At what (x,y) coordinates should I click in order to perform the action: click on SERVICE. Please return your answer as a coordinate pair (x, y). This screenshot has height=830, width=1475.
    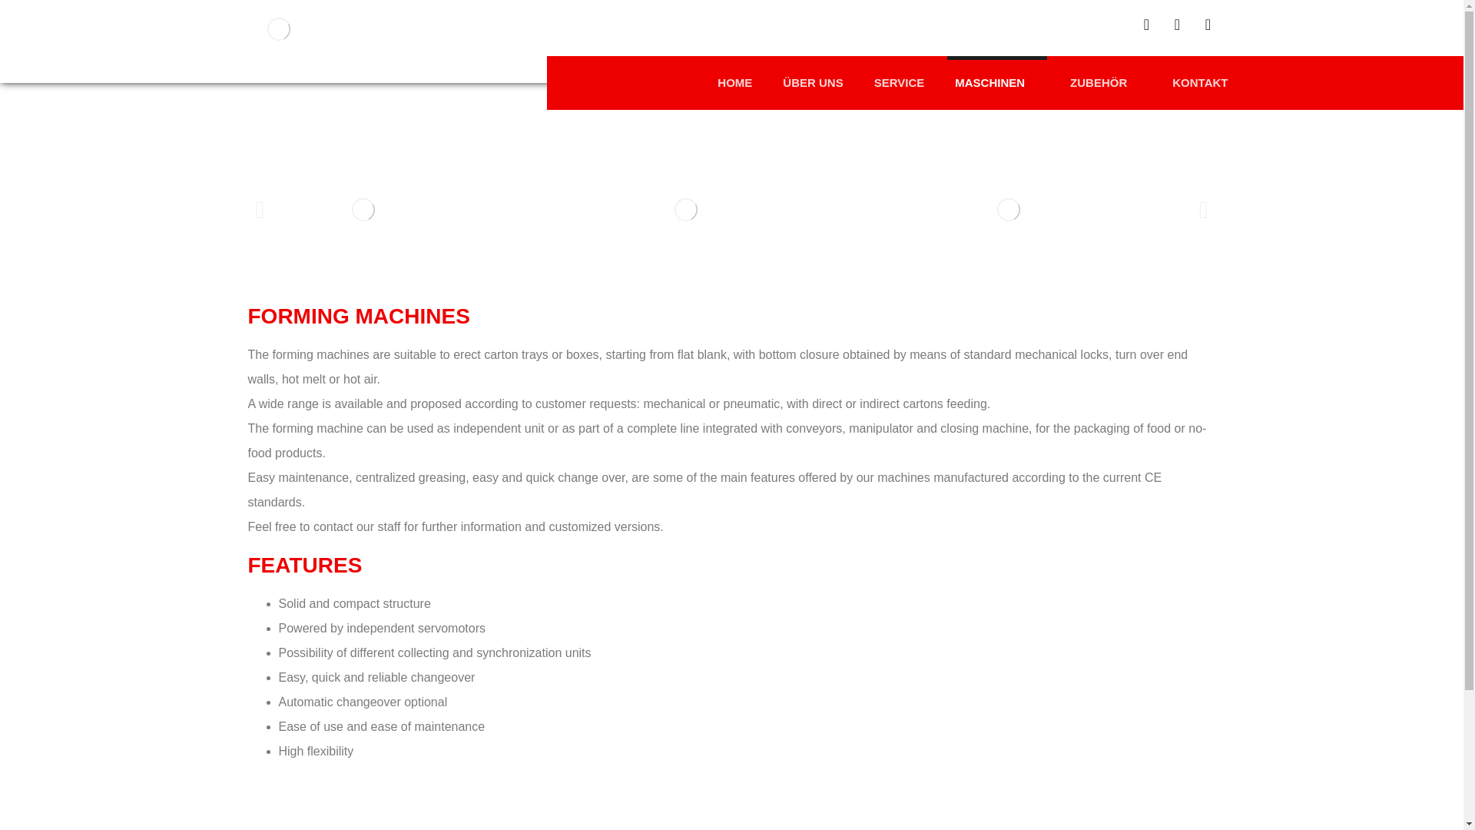
    Looking at the image, I should click on (899, 83).